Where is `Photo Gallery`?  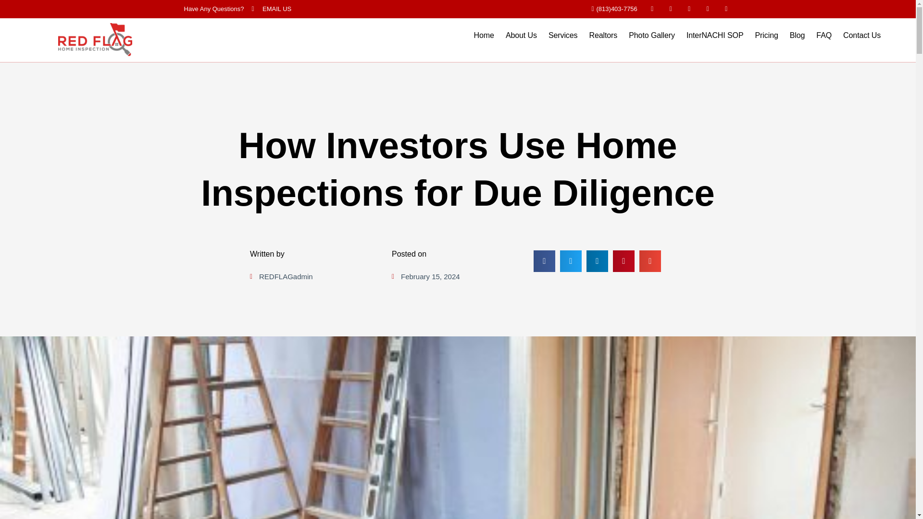
Photo Gallery is located at coordinates (652, 36).